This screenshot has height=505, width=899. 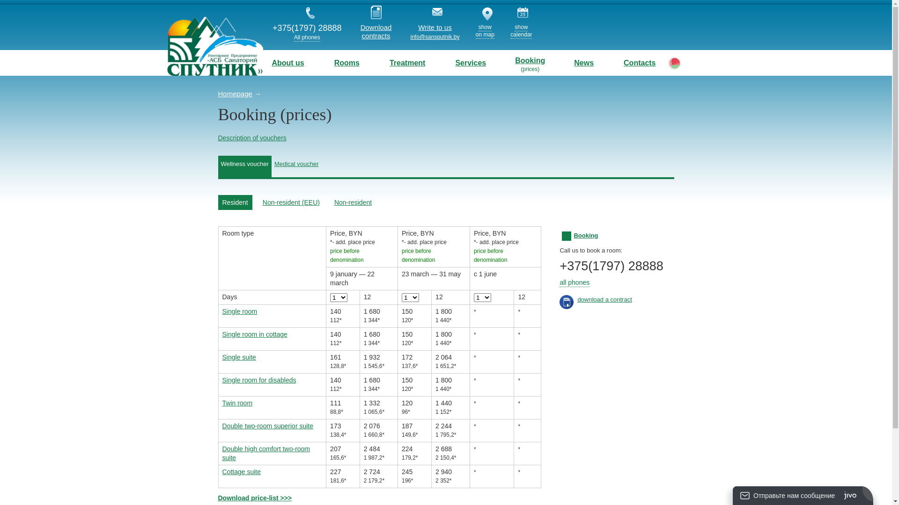 I want to click on Single suite, so click(x=239, y=357).